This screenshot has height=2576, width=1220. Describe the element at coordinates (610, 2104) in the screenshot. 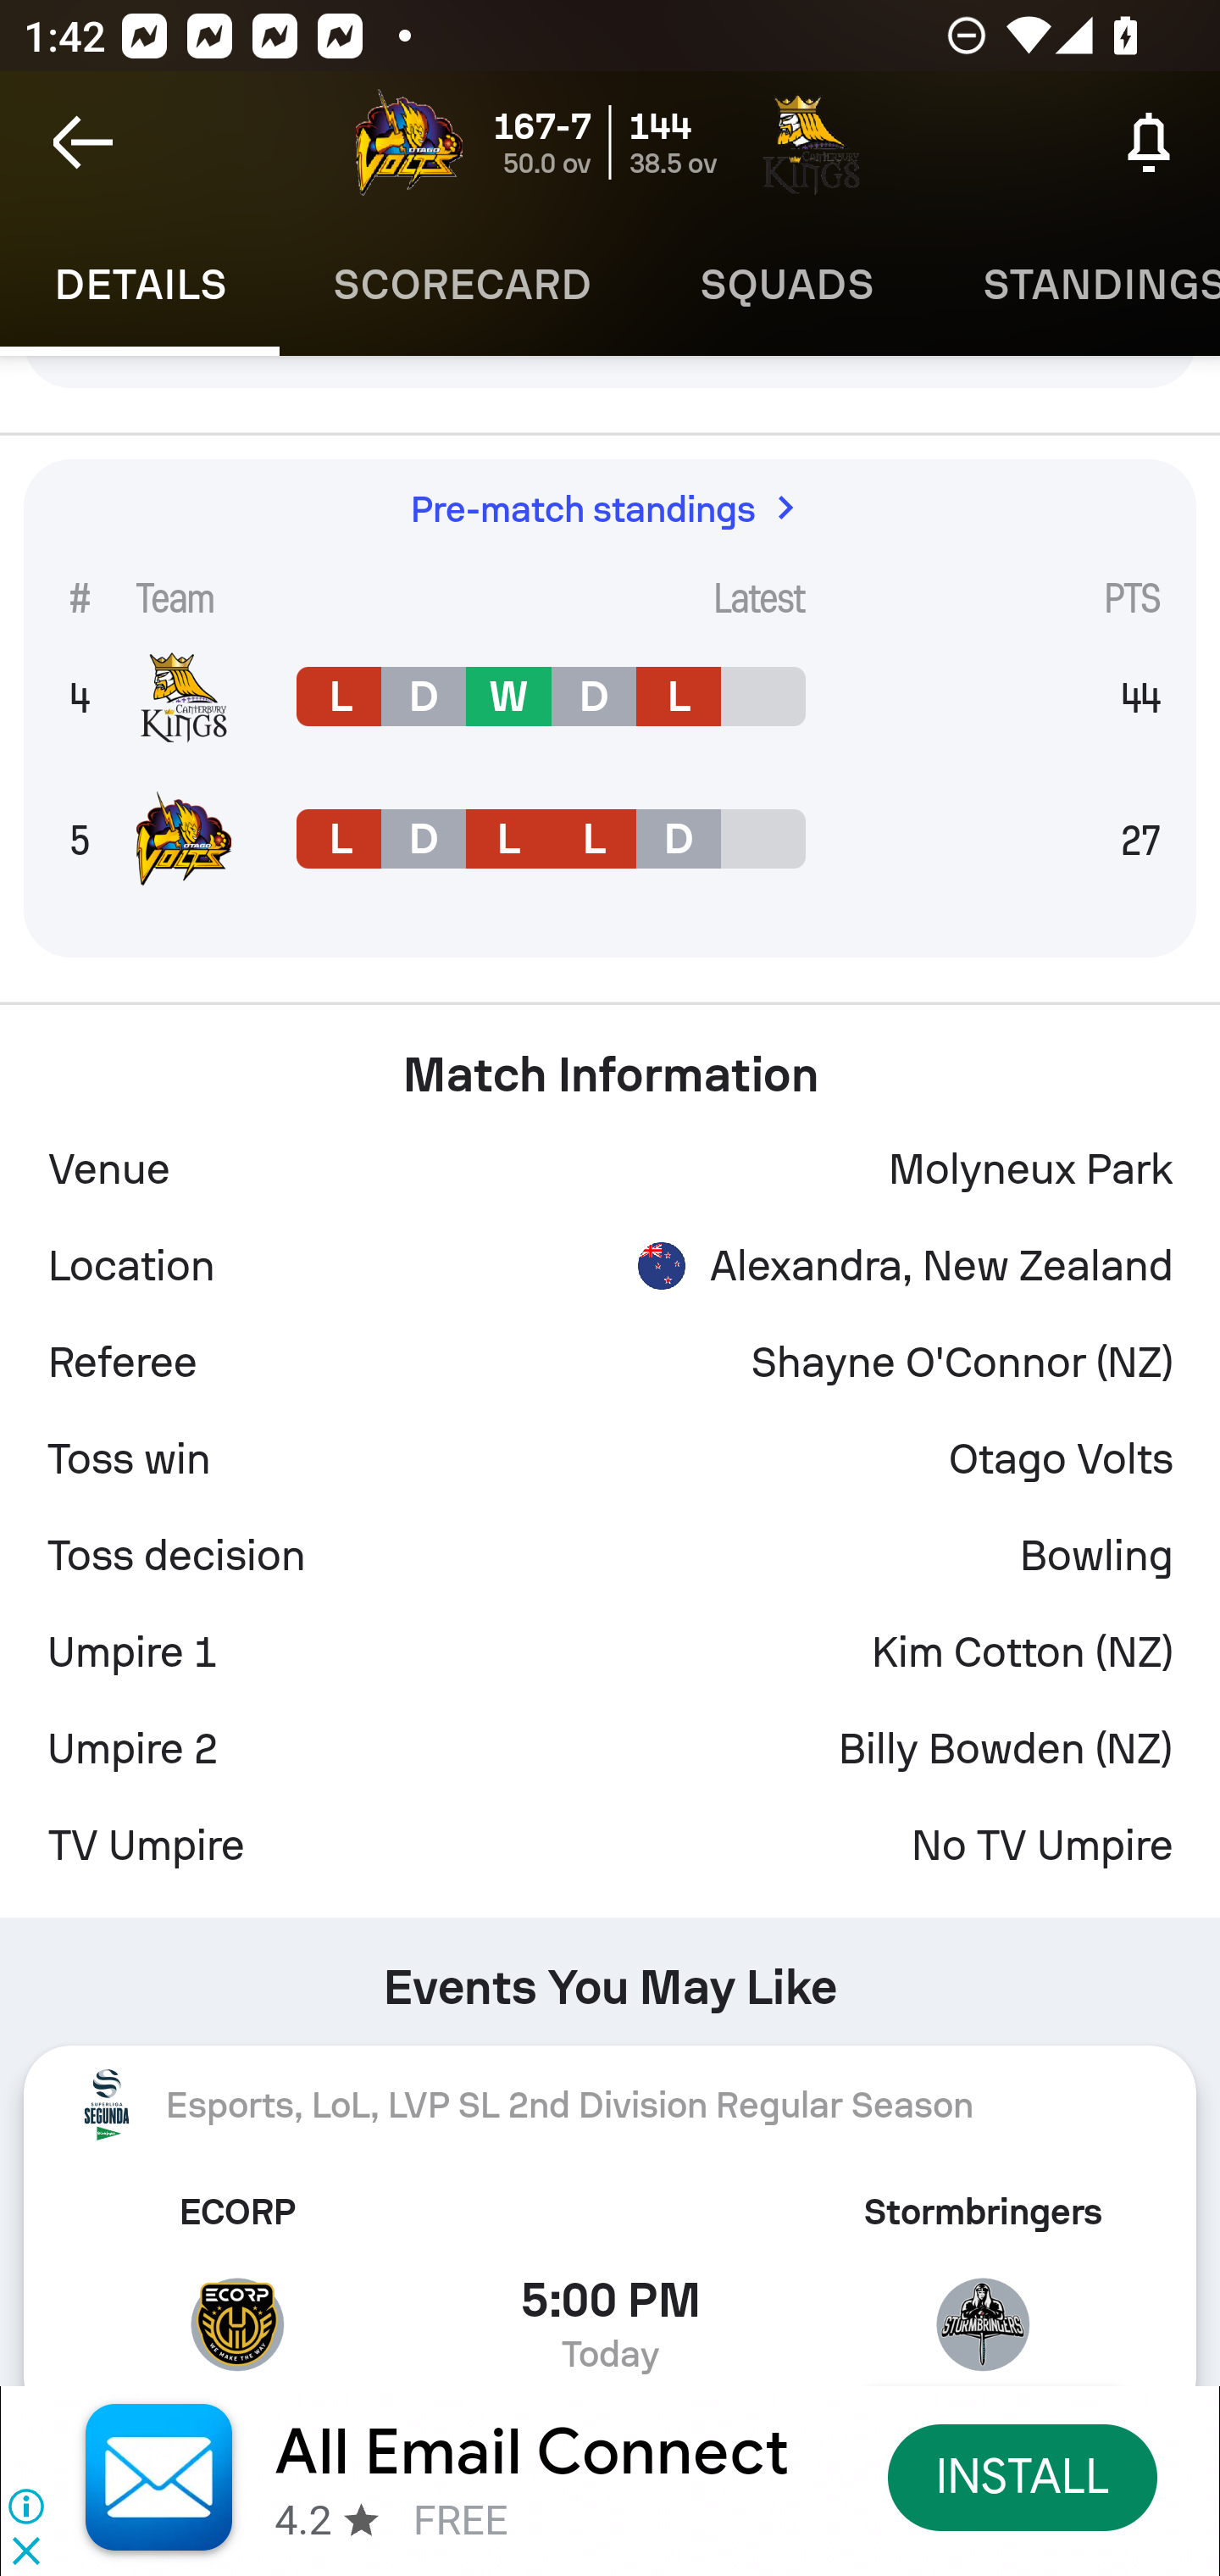

I see `Esports, LoL, LVP SL 2nd Division Regular Season` at that location.